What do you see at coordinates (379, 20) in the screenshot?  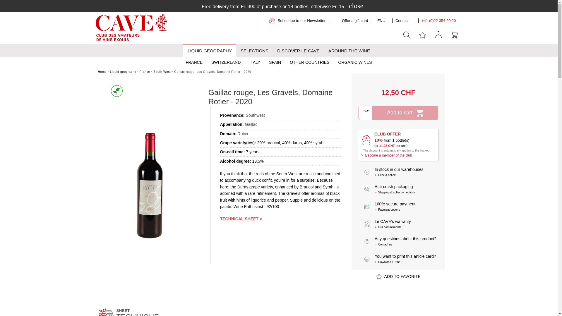 I see `EN` at bounding box center [379, 20].